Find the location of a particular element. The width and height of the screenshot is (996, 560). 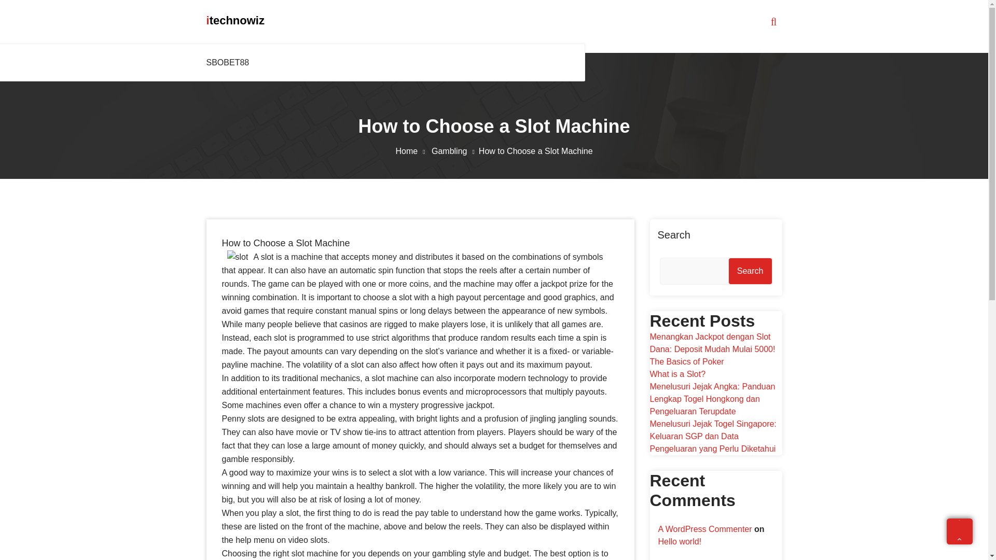

Home is located at coordinates (412, 151).